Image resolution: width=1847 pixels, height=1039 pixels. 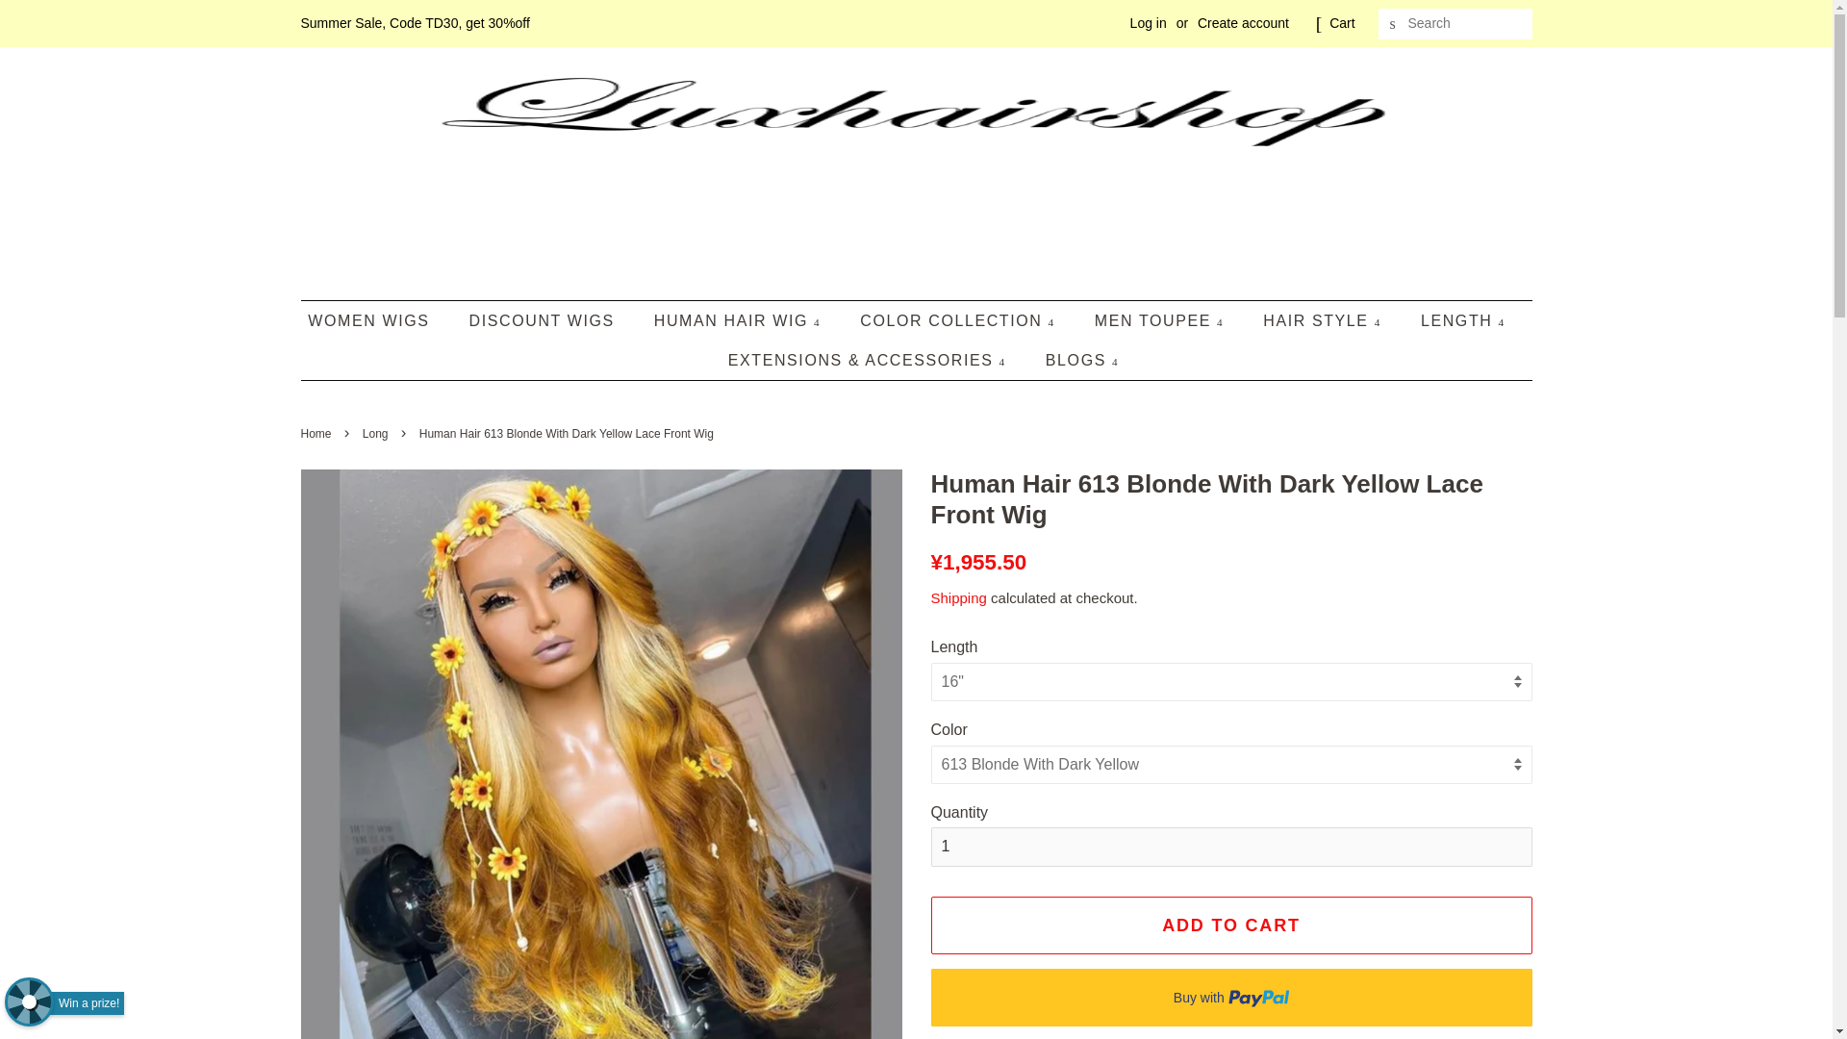 I want to click on Create account, so click(x=1243, y=23).